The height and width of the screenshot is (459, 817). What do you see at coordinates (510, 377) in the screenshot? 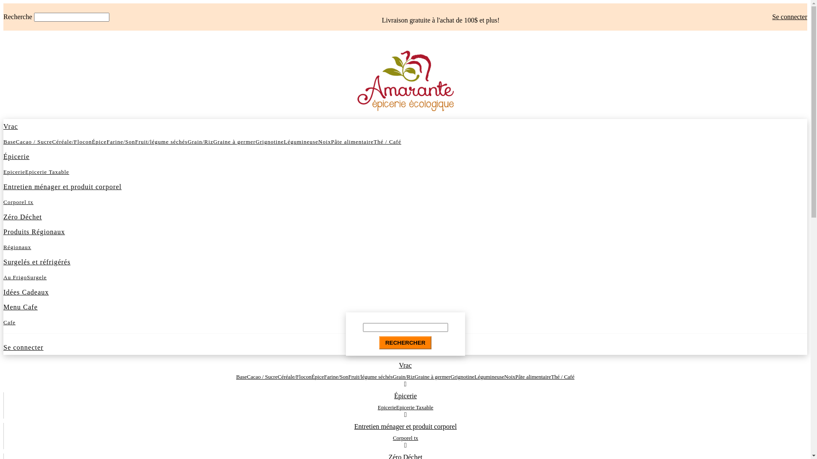
I see `Noix` at bounding box center [510, 377].